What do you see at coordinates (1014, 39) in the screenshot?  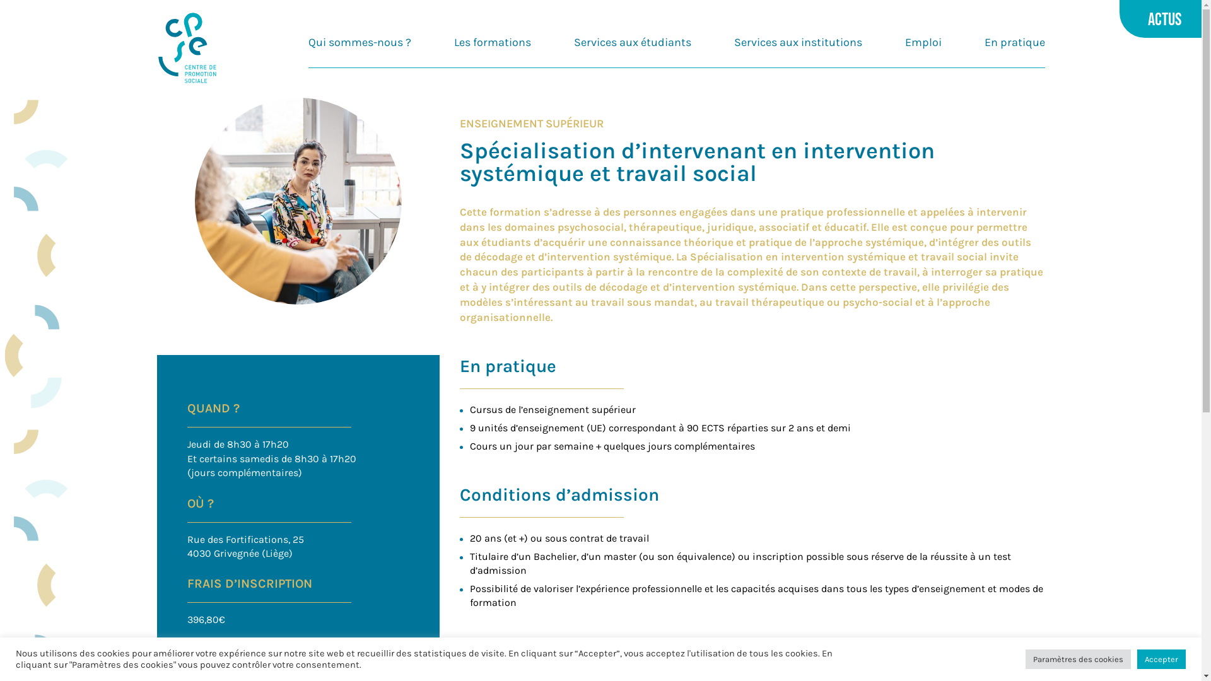 I see `En pratique` at bounding box center [1014, 39].